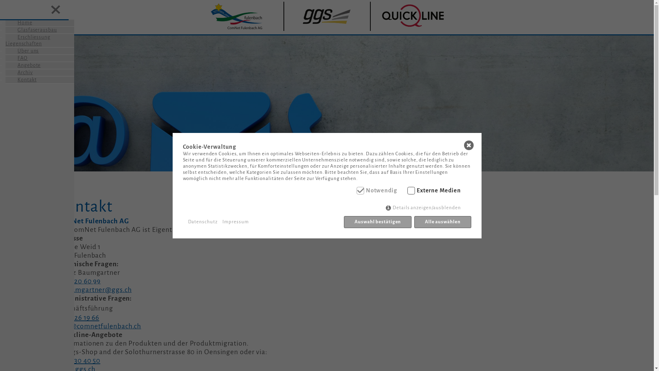 This screenshot has width=659, height=371. I want to click on 062 926 19 66, so click(79, 317).